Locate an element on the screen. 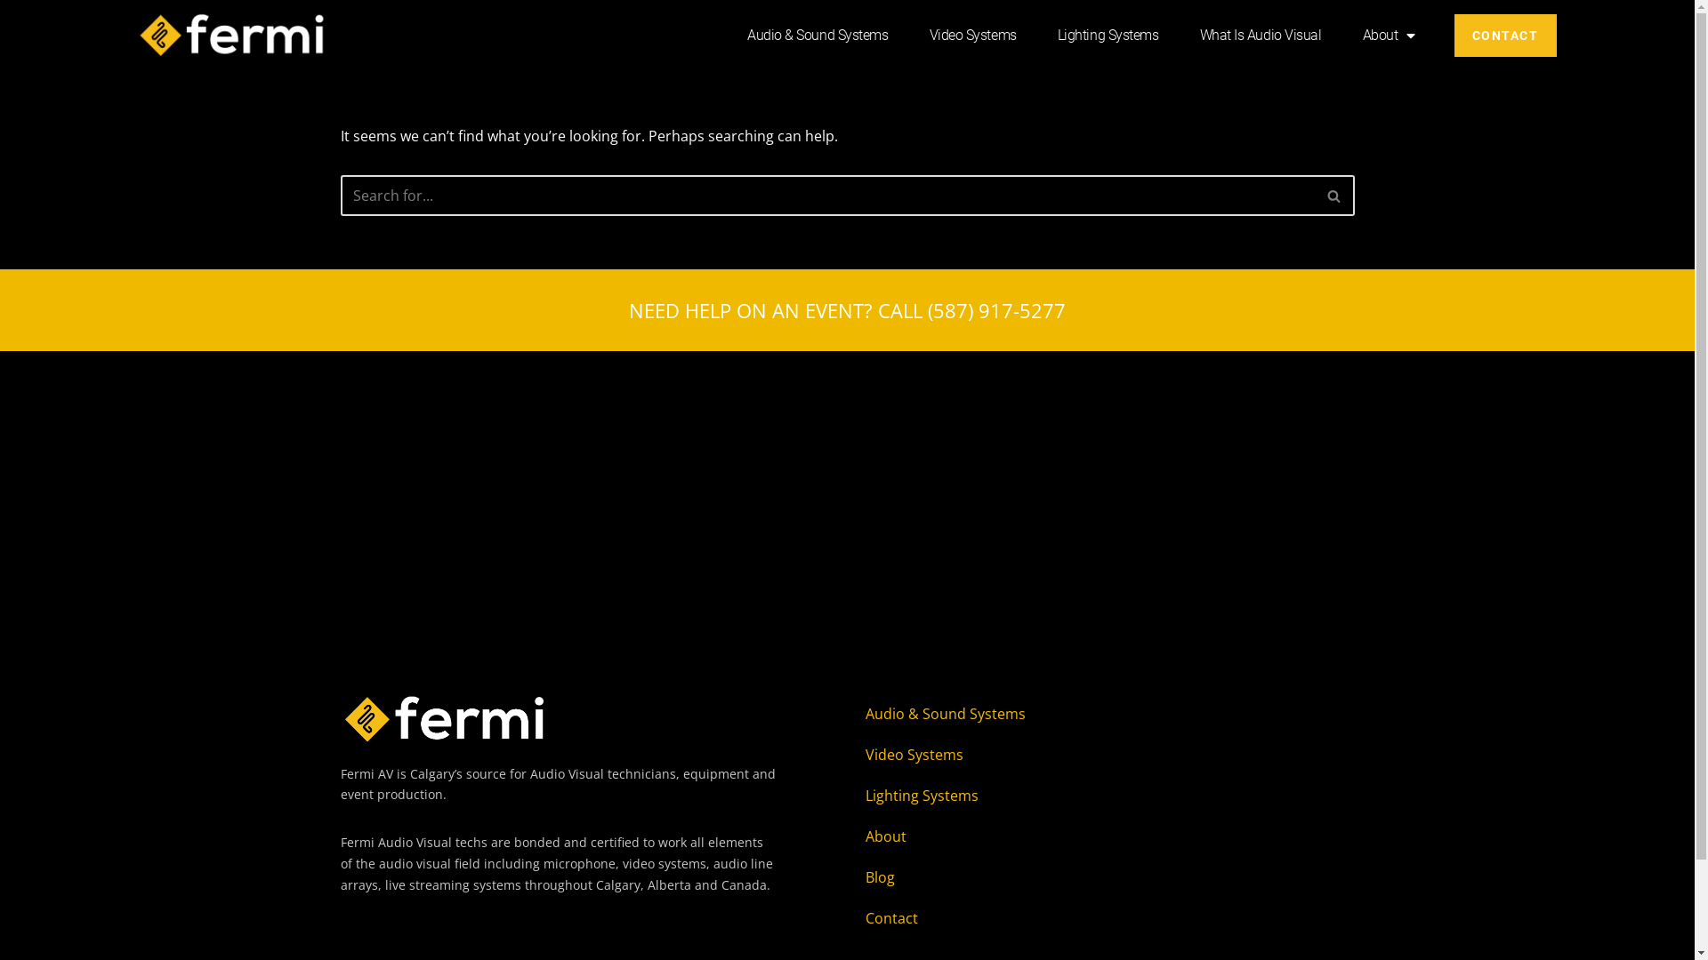 Image resolution: width=1708 pixels, height=960 pixels. Video Systems is located at coordinates (973, 36).